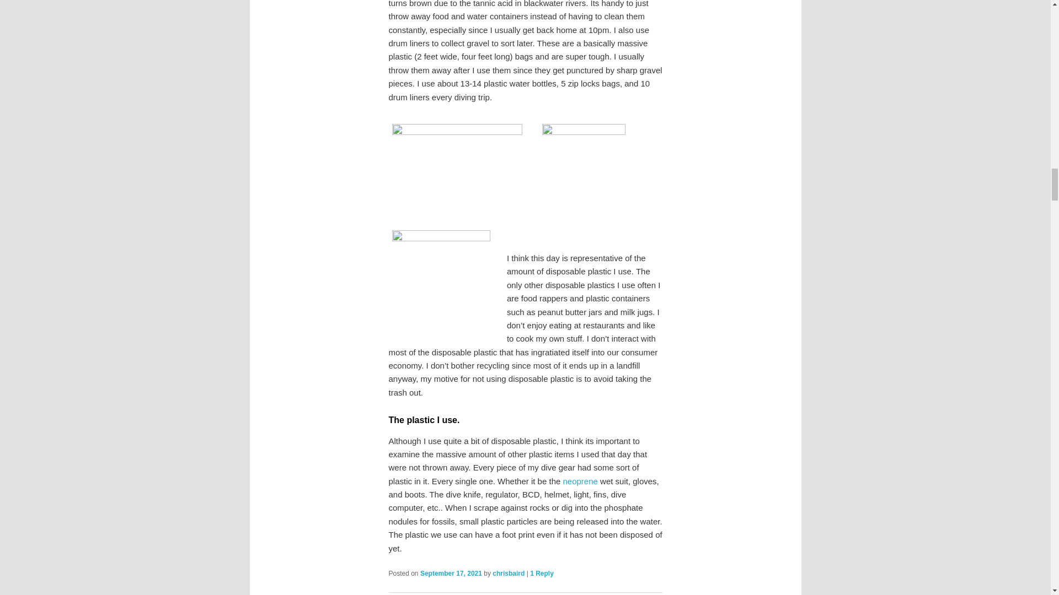 The height and width of the screenshot is (595, 1059). What do you see at coordinates (508, 573) in the screenshot?
I see `View all posts by chrisbaird` at bounding box center [508, 573].